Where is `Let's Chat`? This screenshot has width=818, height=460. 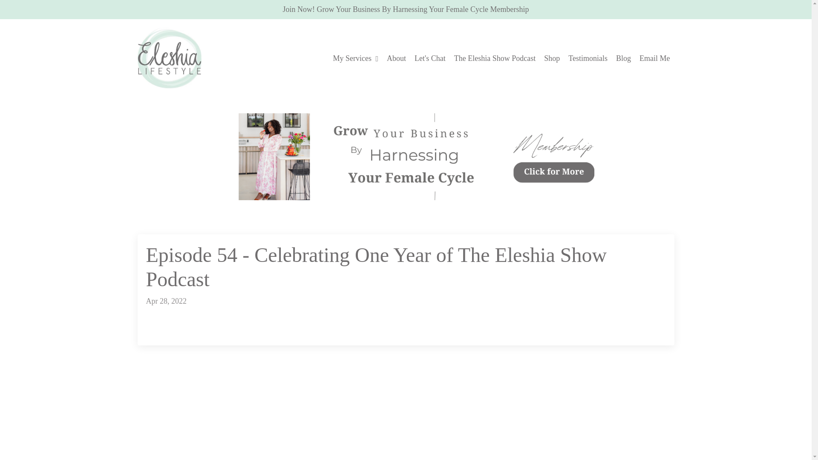 Let's Chat is located at coordinates (430, 59).